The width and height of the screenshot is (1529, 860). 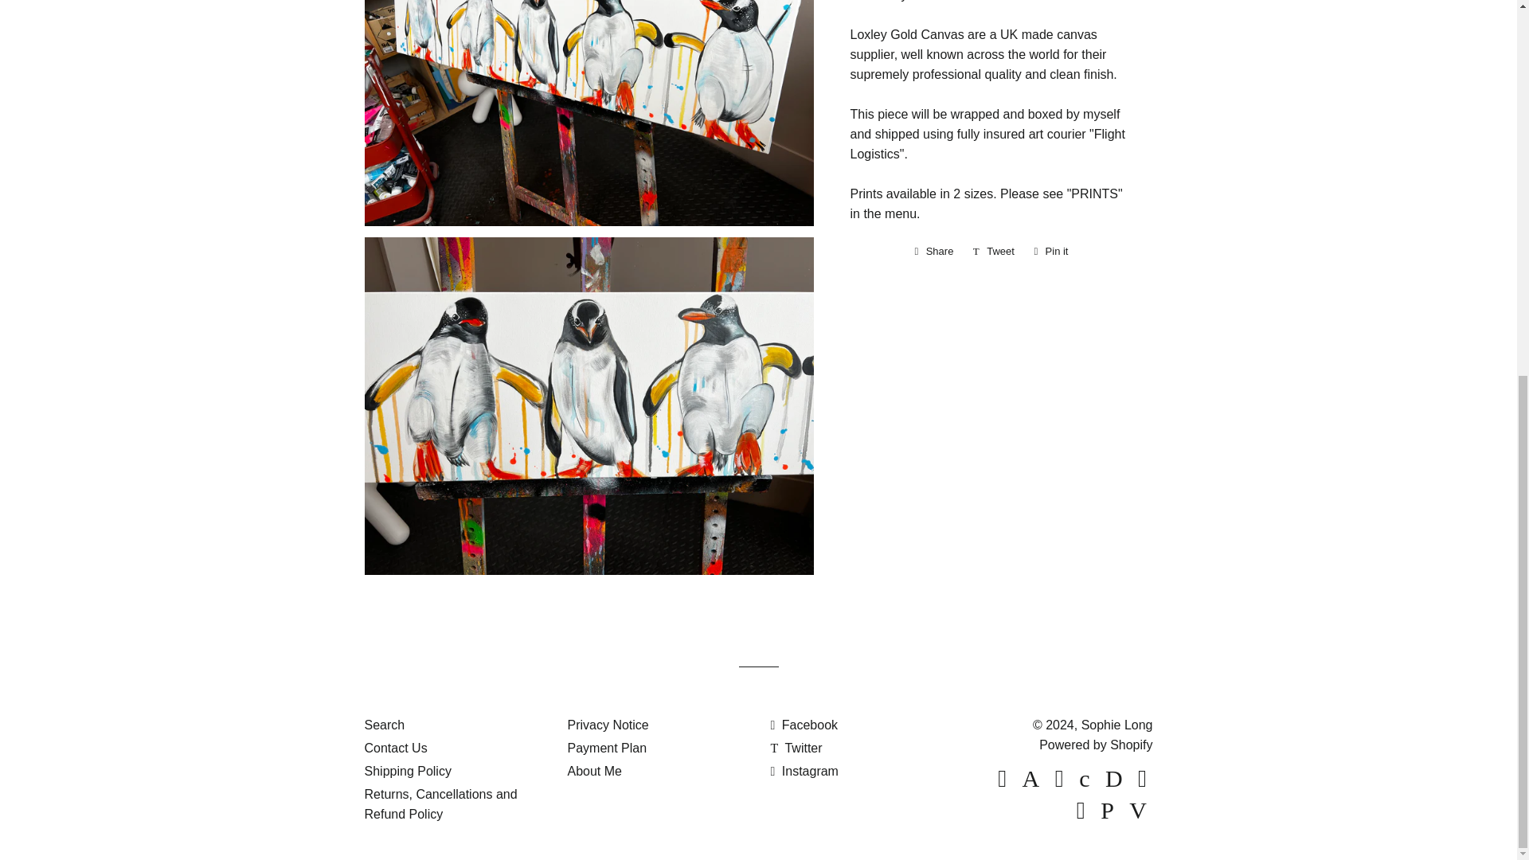 I want to click on Pin on Pinterest, so click(x=1051, y=252).